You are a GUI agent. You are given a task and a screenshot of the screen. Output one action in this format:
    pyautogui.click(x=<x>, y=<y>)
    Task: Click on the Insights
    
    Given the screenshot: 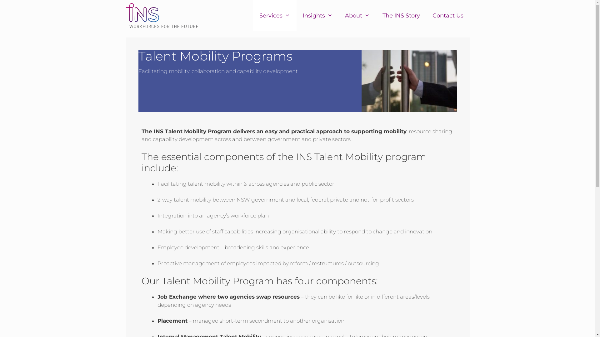 What is the action you would take?
    pyautogui.click(x=317, y=16)
    